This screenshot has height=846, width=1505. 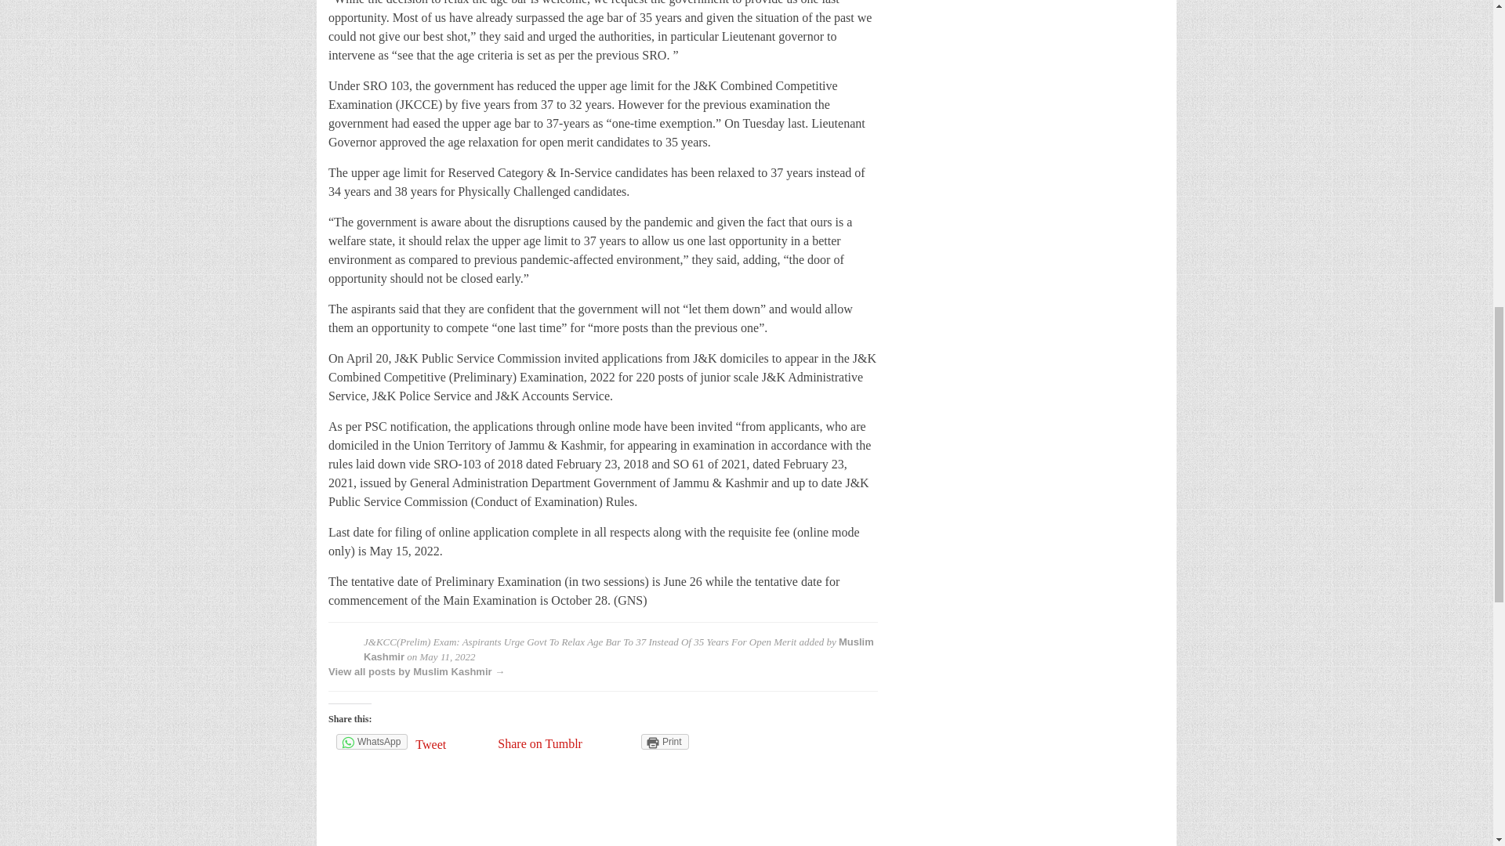 What do you see at coordinates (372, 741) in the screenshot?
I see `Click to share on WhatsApp` at bounding box center [372, 741].